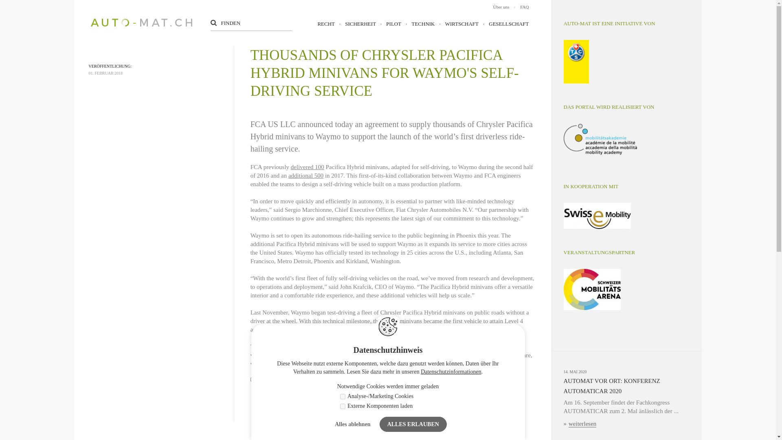 This screenshot has width=782, height=440. I want to click on ALLES ERLAUBEN, so click(413, 424).